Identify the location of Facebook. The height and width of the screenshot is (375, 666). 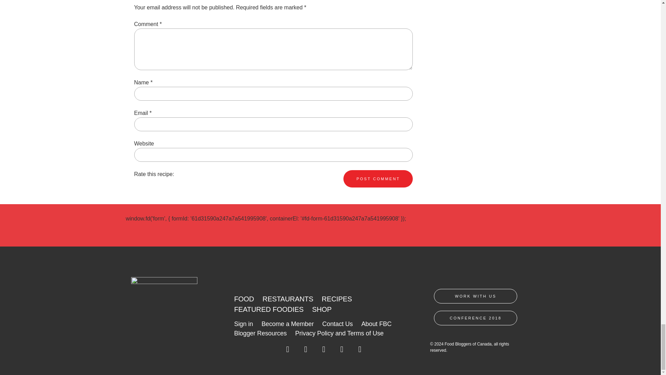
(288, 349).